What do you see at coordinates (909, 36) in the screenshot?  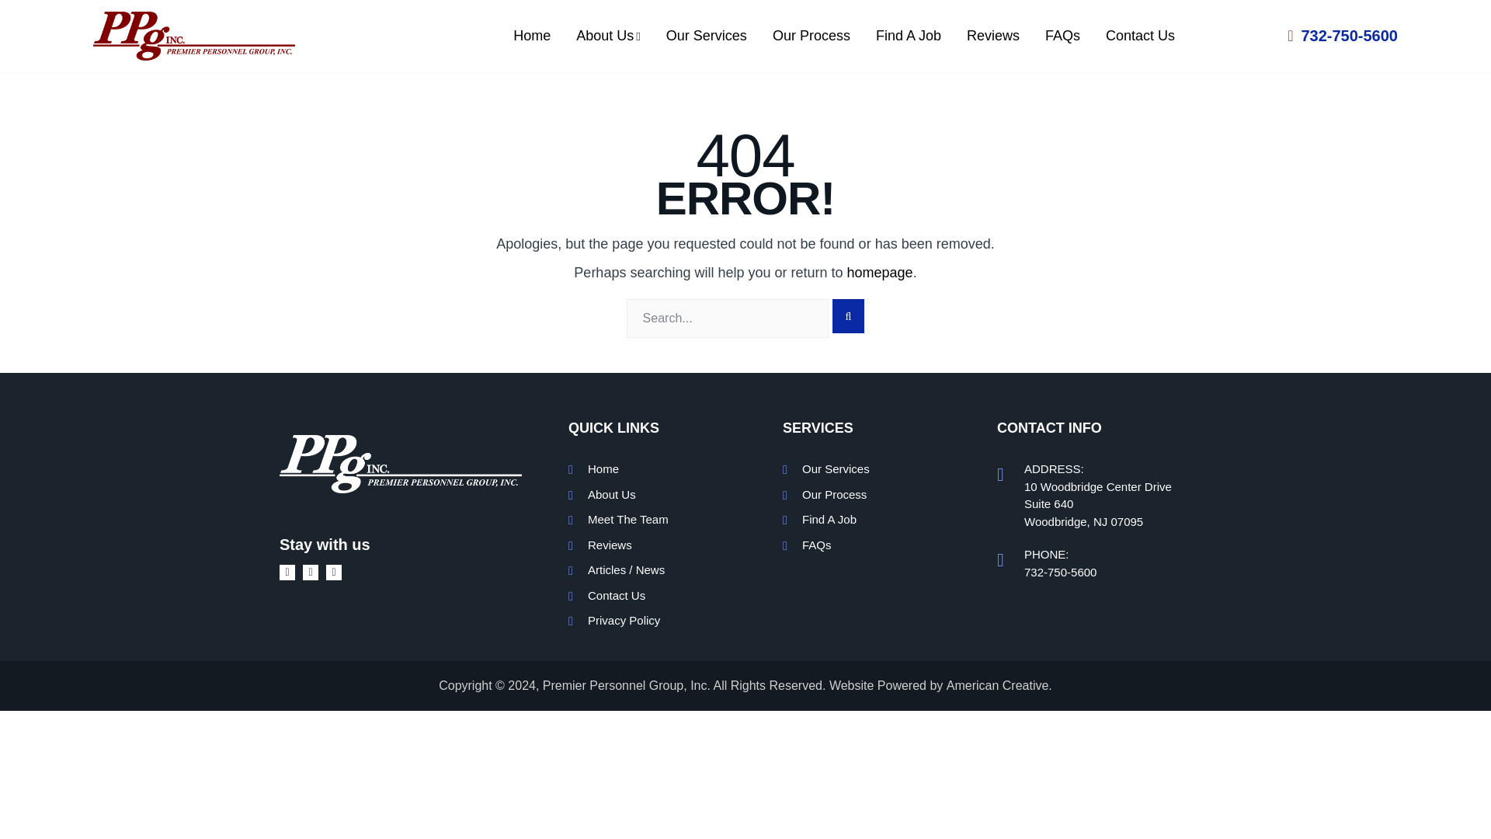 I see `Find A Job` at bounding box center [909, 36].